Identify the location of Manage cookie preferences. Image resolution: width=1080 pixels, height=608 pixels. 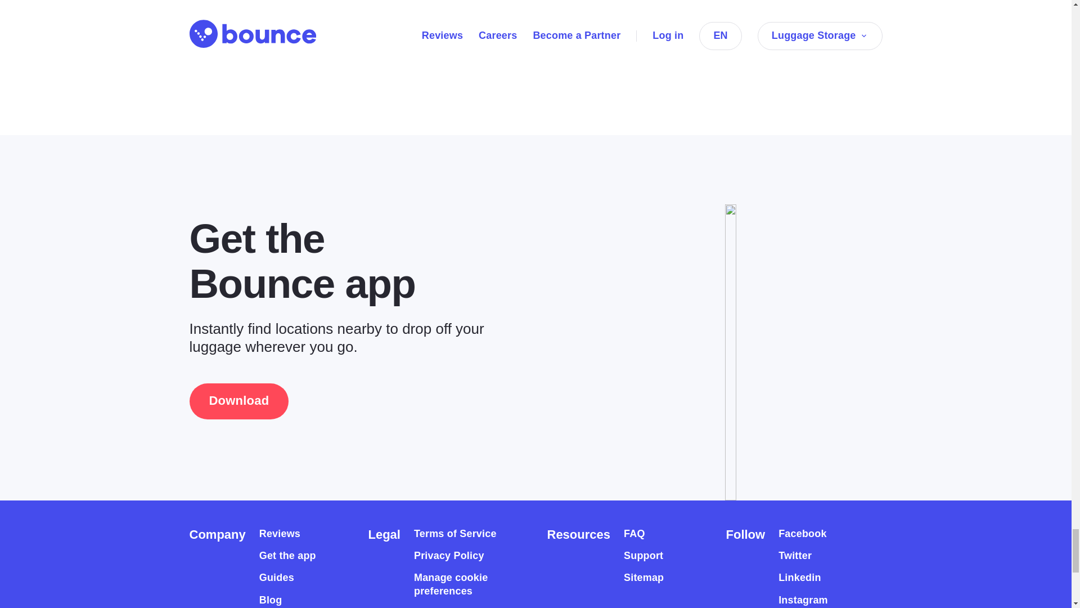
(460, 584).